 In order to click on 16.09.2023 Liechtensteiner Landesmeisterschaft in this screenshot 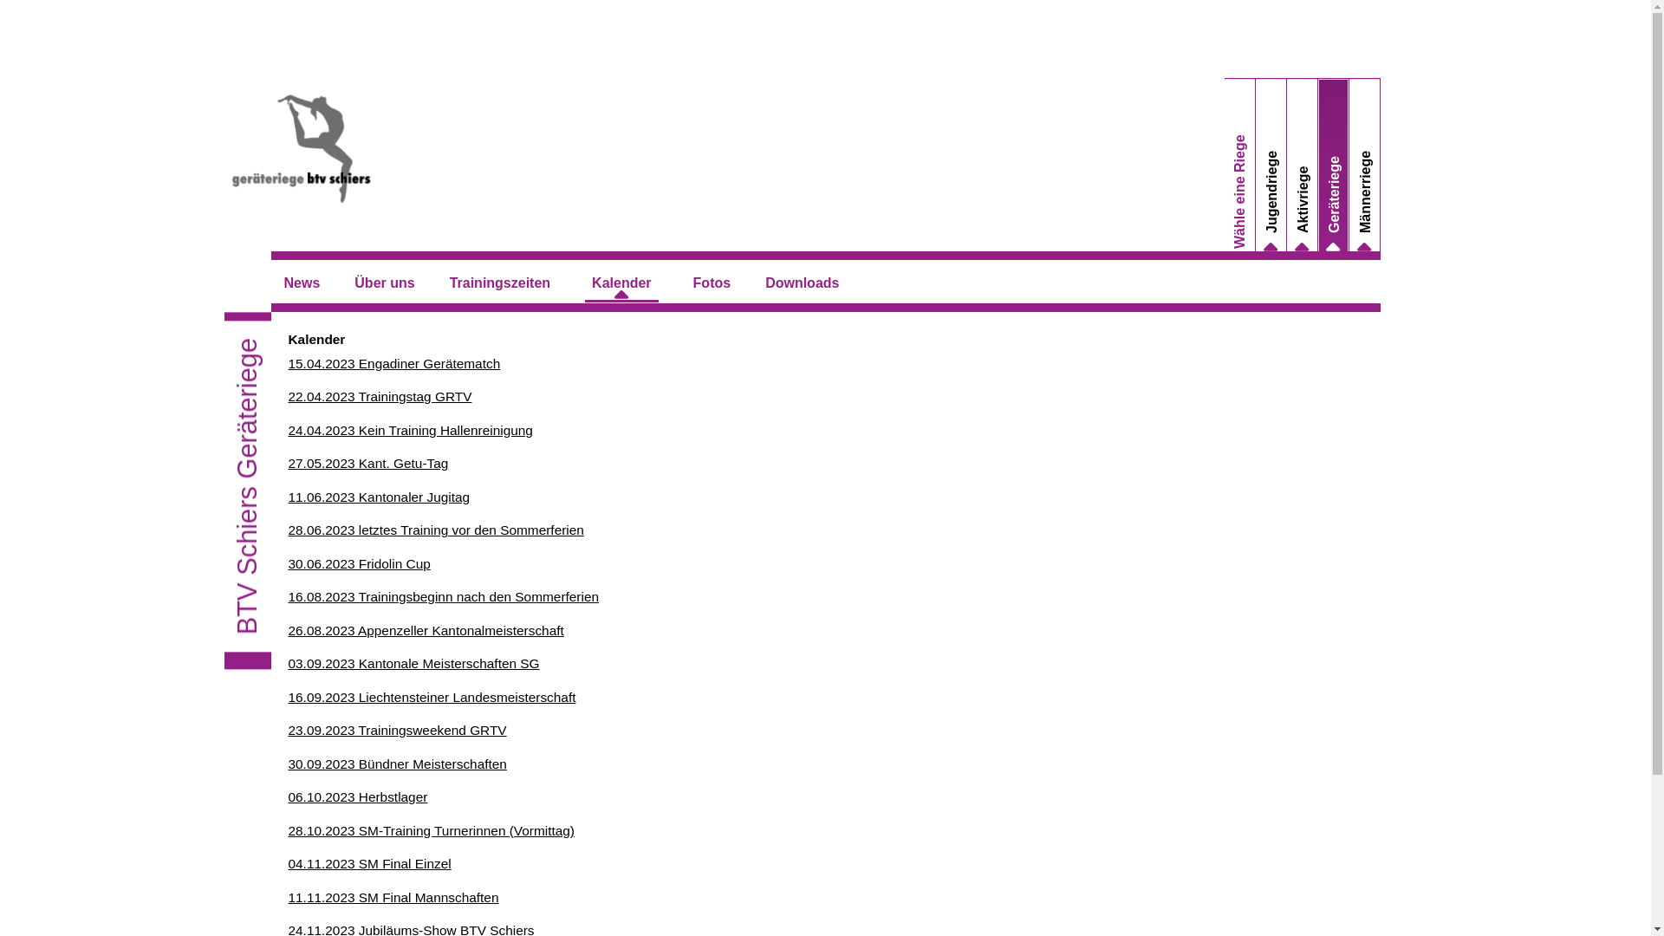, I will do `click(432, 697)`.